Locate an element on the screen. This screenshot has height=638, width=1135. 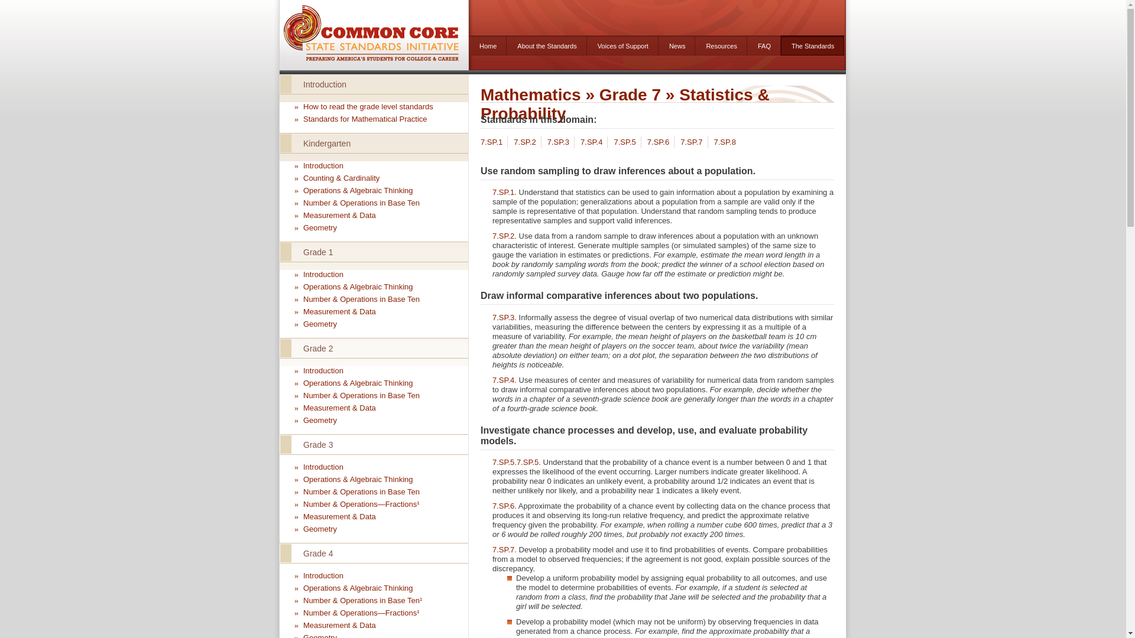
Grade 4 is located at coordinates (374, 553).